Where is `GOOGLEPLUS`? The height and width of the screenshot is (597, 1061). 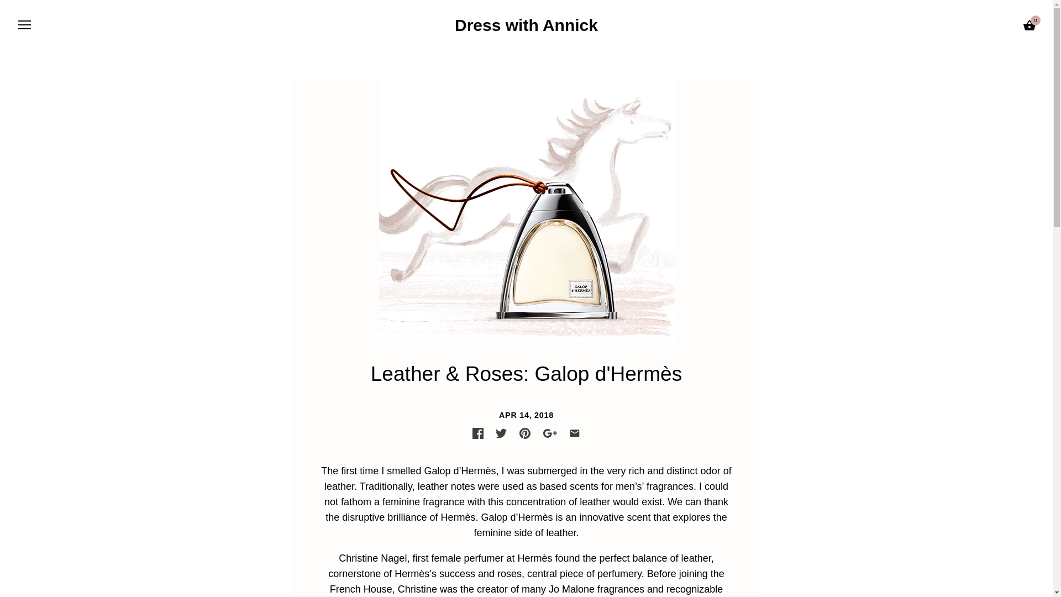 GOOGLEPLUS is located at coordinates (550, 433).